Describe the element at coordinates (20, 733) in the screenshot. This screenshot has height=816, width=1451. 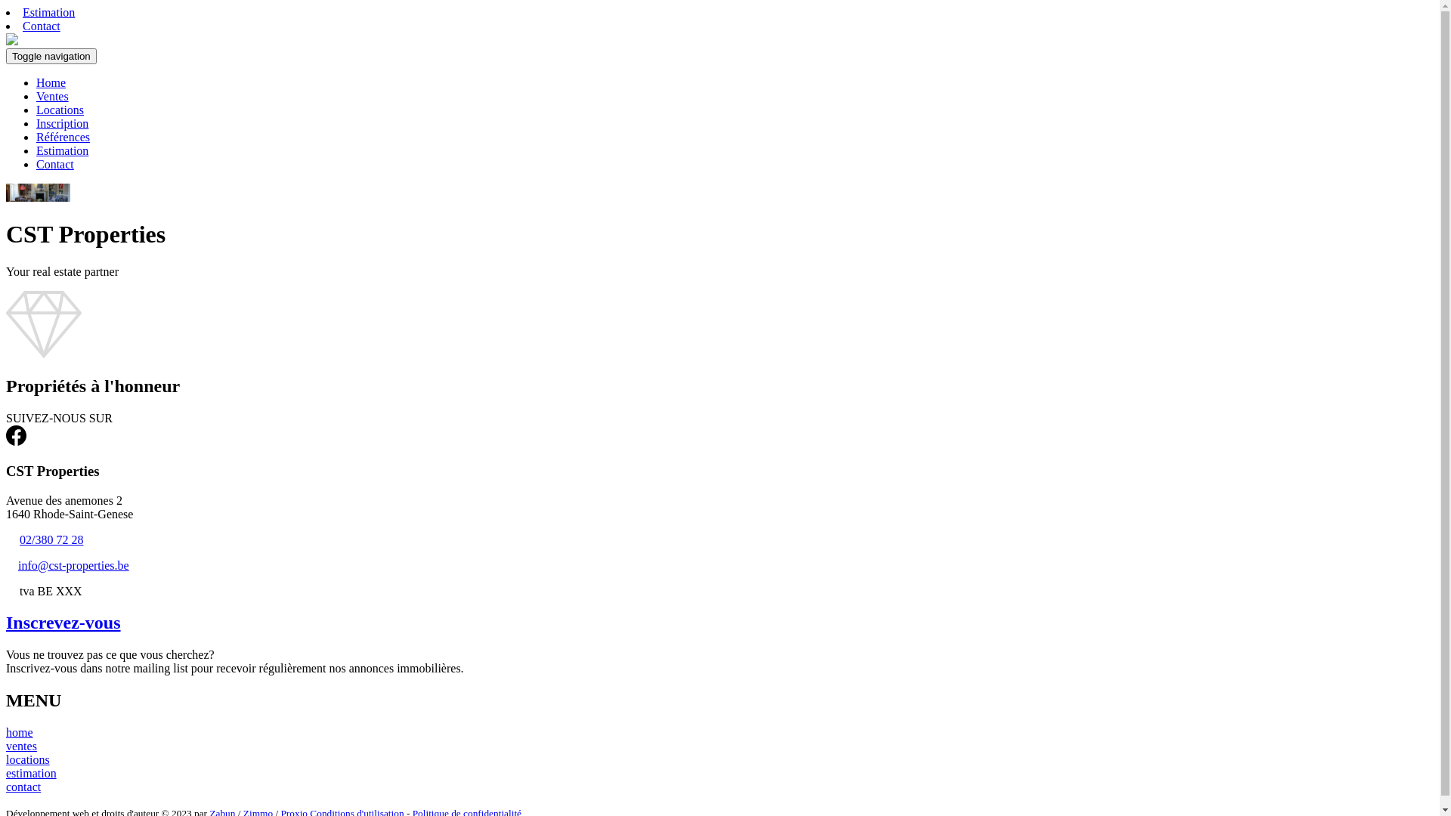
I see `home` at that location.